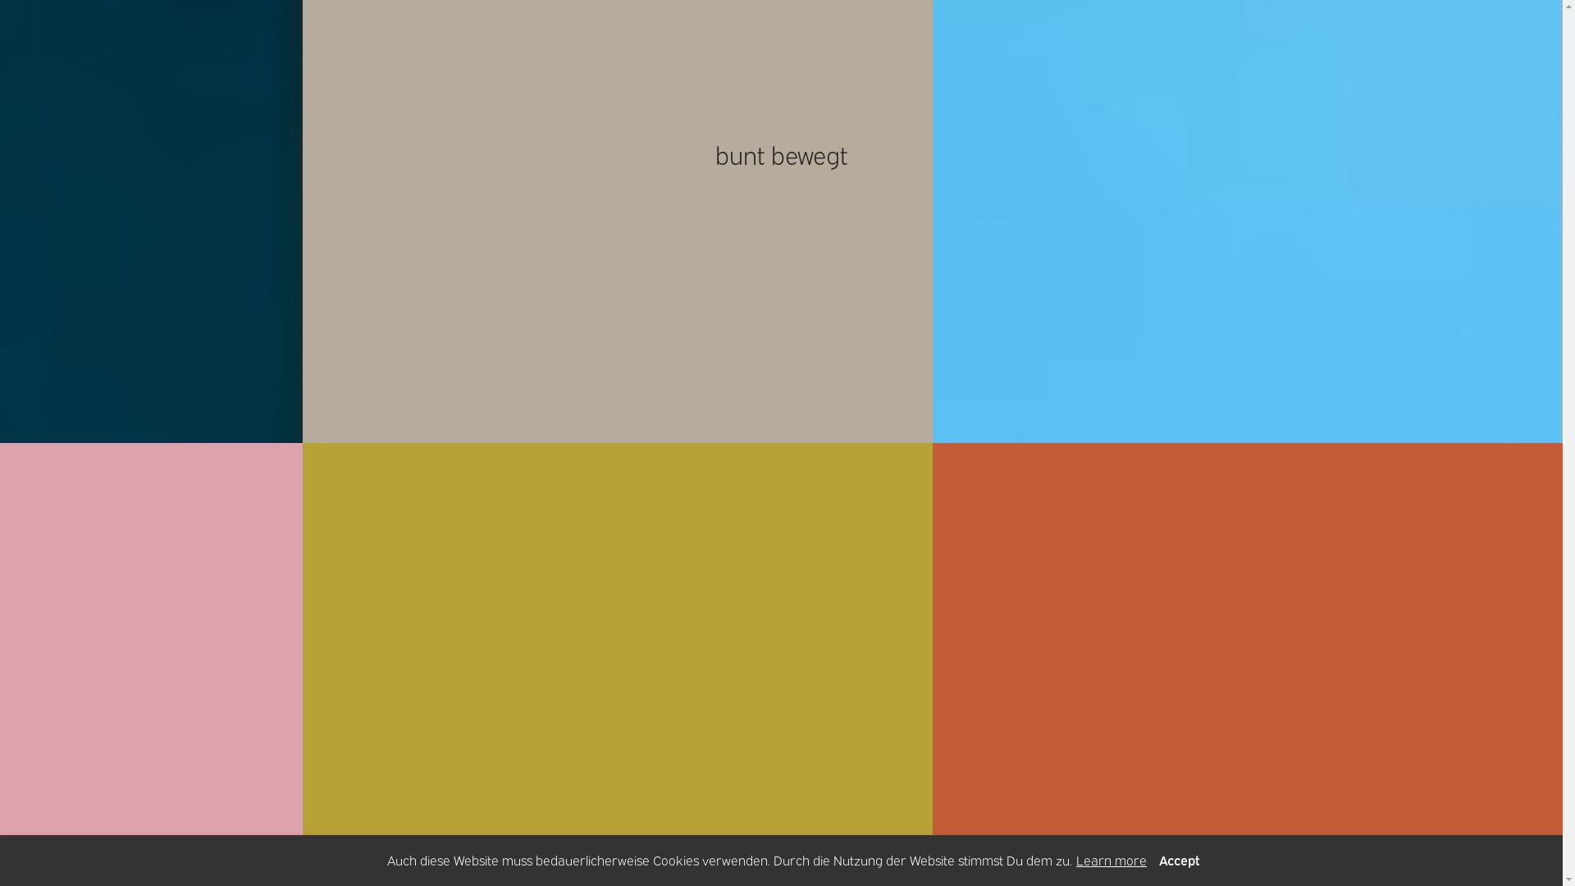  What do you see at coordinates (1180, 861) in the screenshot?
I see `Accept` at bounding box center [1180, 861].